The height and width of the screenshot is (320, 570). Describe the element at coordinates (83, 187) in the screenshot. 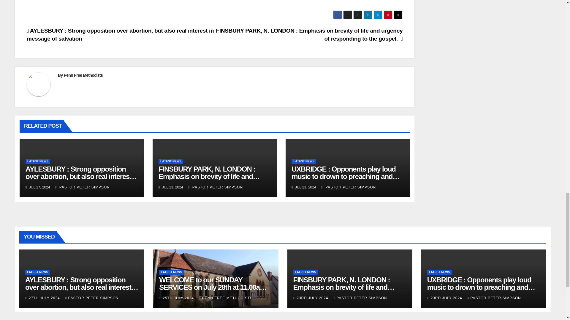

I see `PASTOR PETER SIMPSON` at that location.